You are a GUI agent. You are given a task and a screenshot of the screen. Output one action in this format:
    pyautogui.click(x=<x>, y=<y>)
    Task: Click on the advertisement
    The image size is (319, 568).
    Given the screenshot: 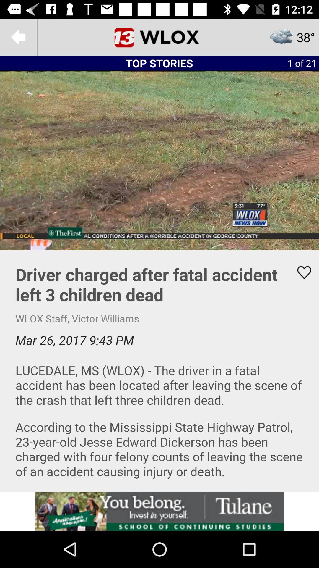 What is the action you would take?
    pyautogui.click(x=159, y=511)
    